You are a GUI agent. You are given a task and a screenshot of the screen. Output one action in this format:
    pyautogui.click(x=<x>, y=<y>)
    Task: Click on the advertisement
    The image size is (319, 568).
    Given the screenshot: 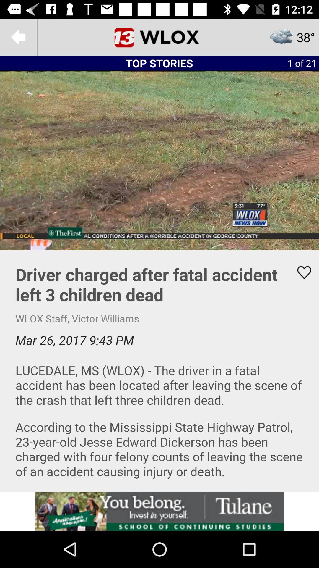 What is the action you would take?
    pyautogui.click(x=159, y=511)
    